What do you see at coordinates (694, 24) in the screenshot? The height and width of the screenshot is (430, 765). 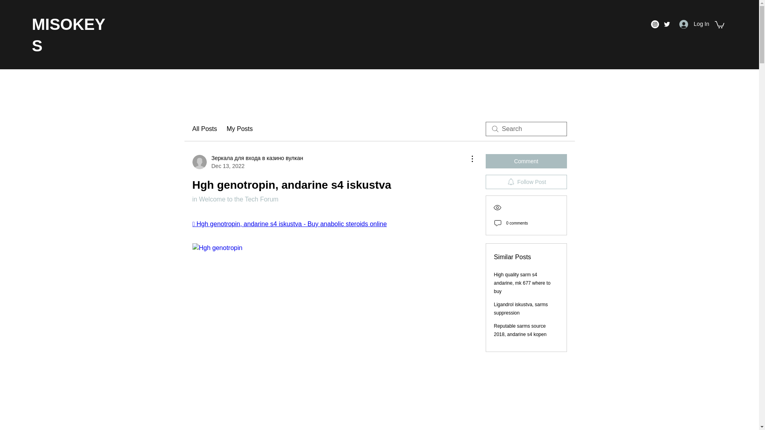 I see `Log In` at bounding box center [694, 24].